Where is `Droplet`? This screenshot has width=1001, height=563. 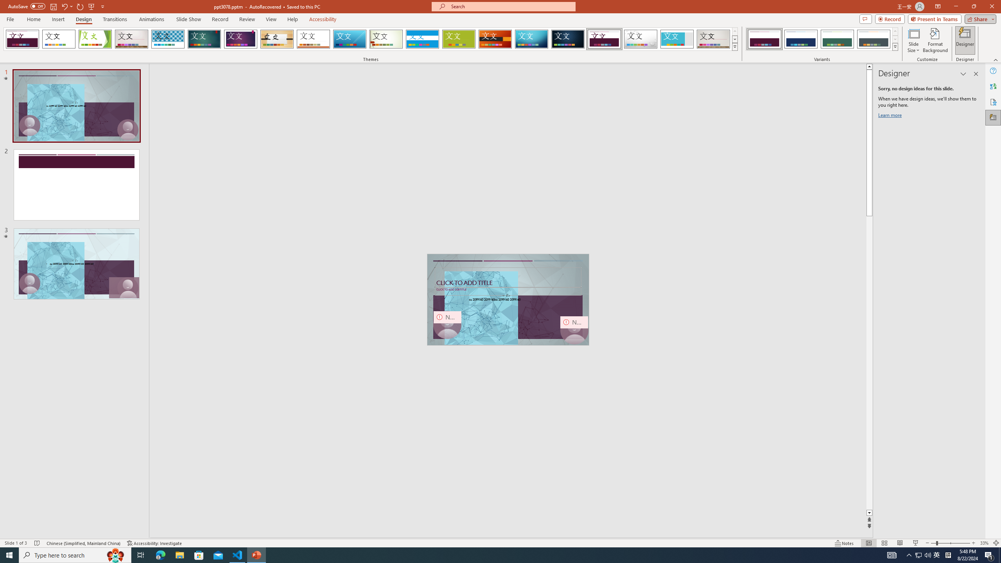
Droplet is located at coordinates (640, 39).